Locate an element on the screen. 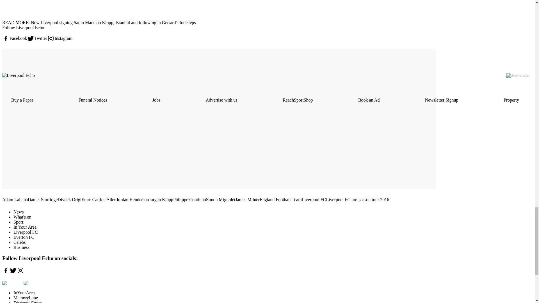 The width and height of the screenshot is (539, 303). Daniel Sturridge is located at coordinates (43, 200).